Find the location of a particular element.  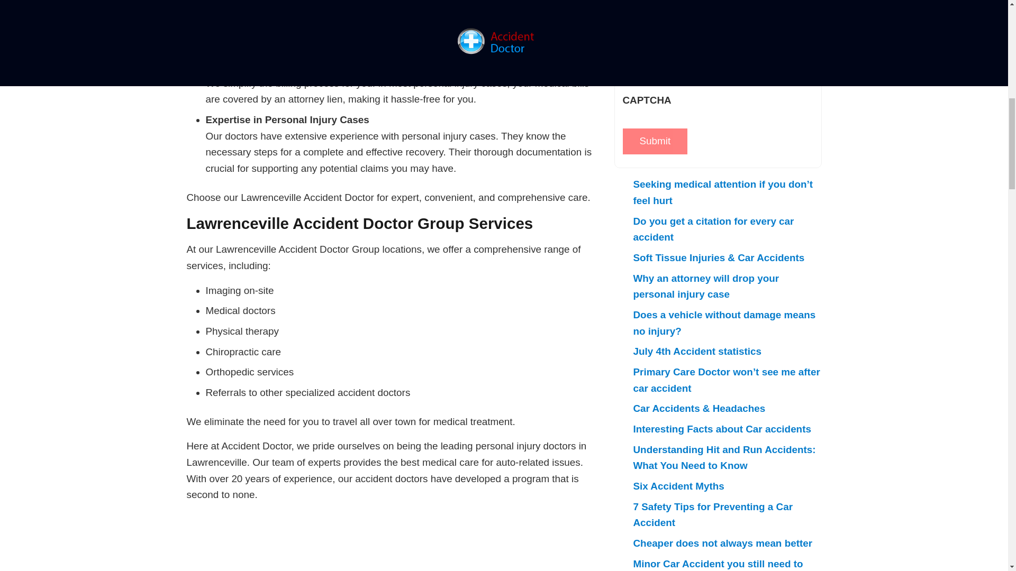

Submit is located at coordinates (655, 142).